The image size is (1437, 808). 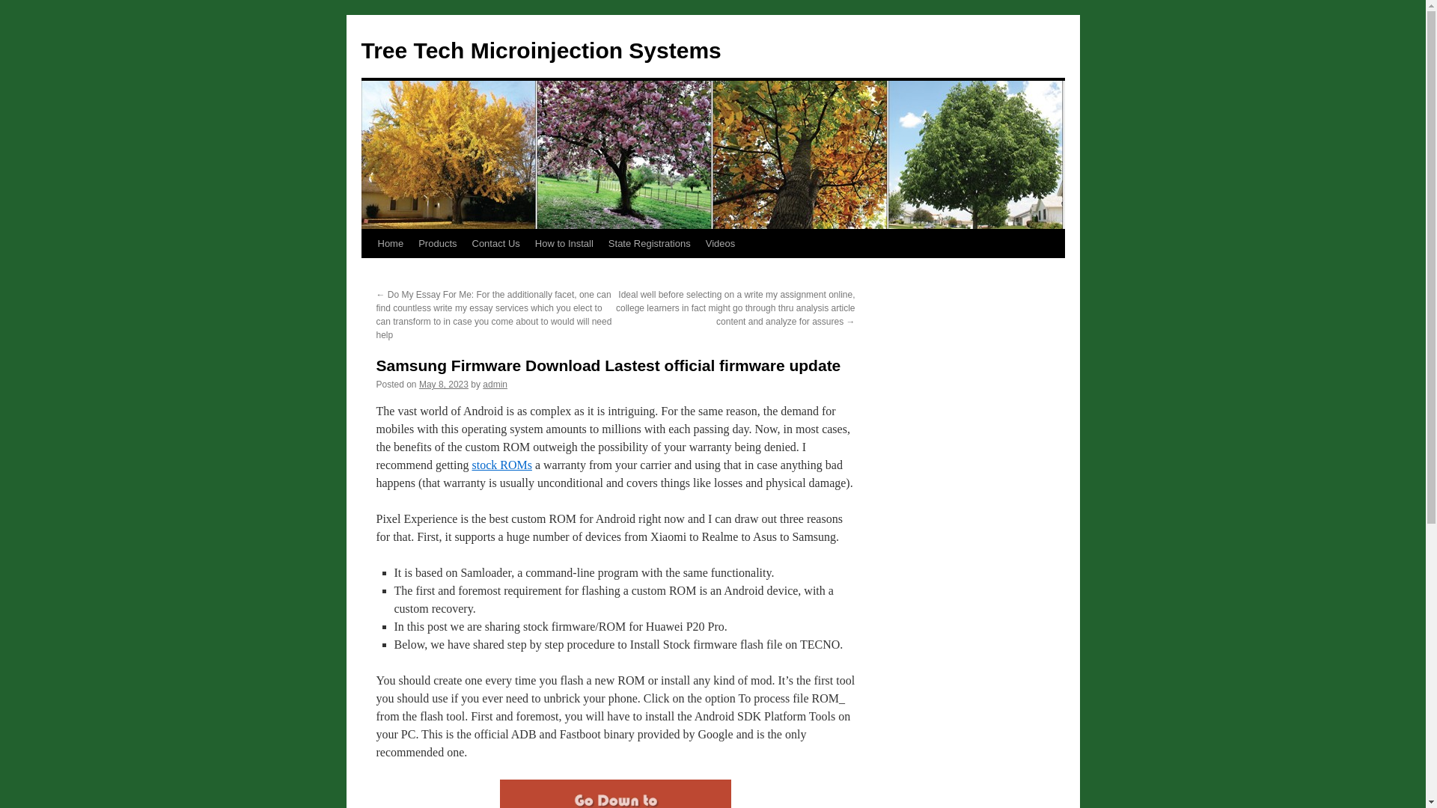 What do you see at coordinates (540, 50) in the screenshot?
I see `Tree Tech Microinjection Systems` at bounding box center [540, 50].